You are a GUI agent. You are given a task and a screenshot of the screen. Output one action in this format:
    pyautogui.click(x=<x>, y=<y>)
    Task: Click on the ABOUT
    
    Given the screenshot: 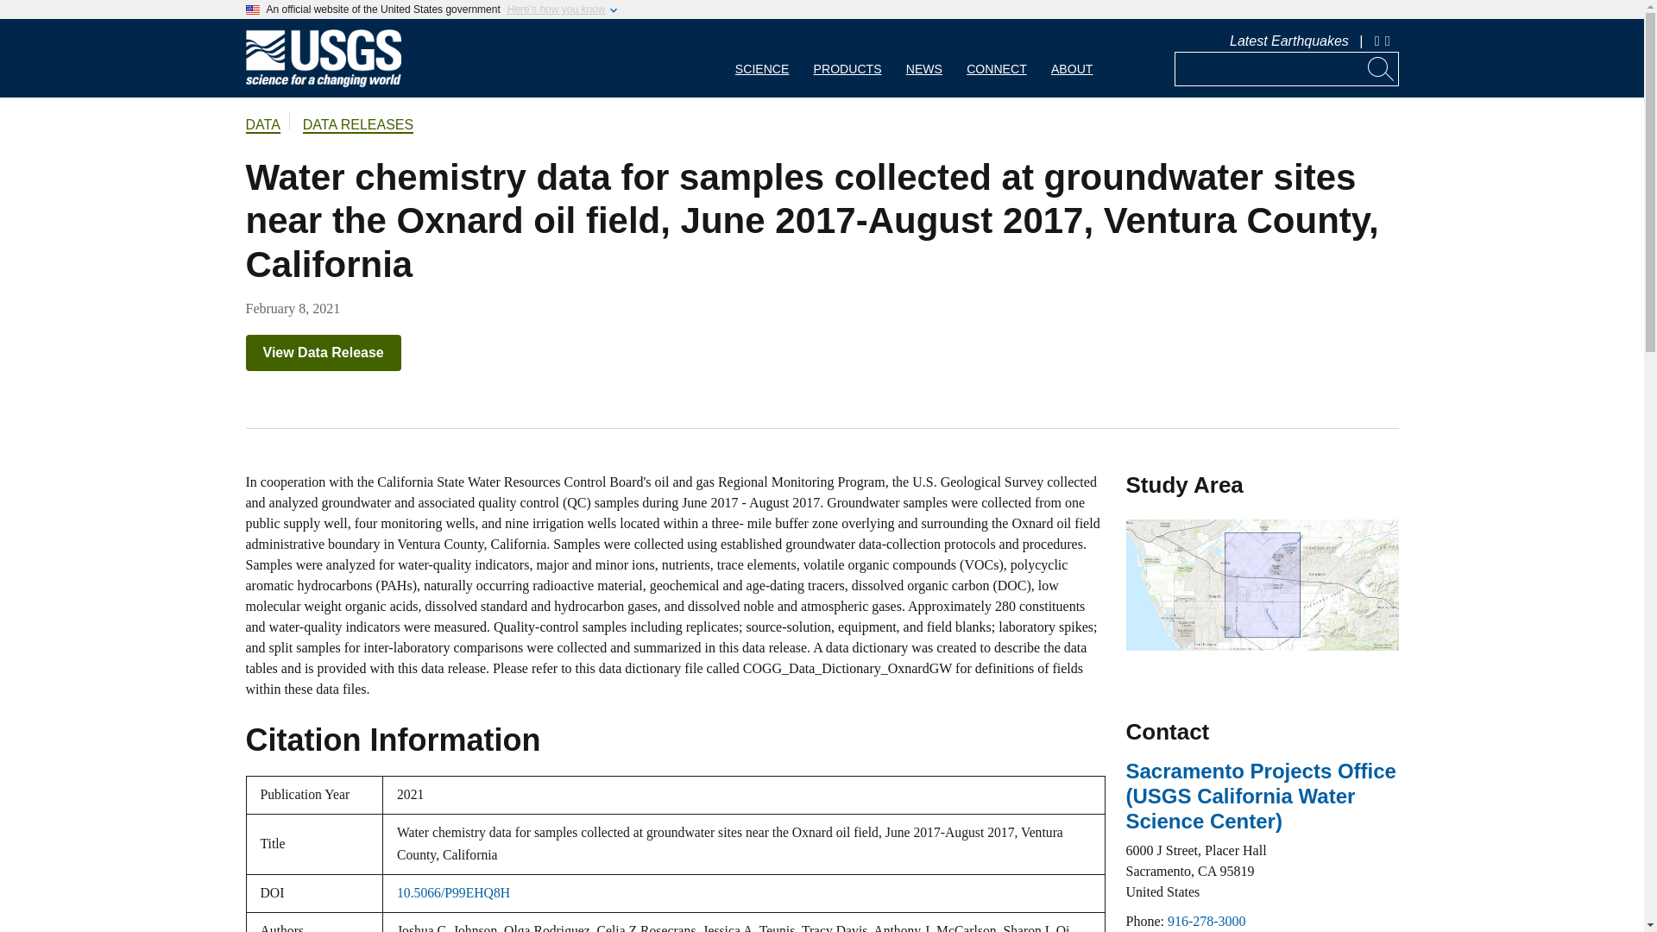 What is the action you would take?
    pyautogui.click(x=1072, y=58)
    